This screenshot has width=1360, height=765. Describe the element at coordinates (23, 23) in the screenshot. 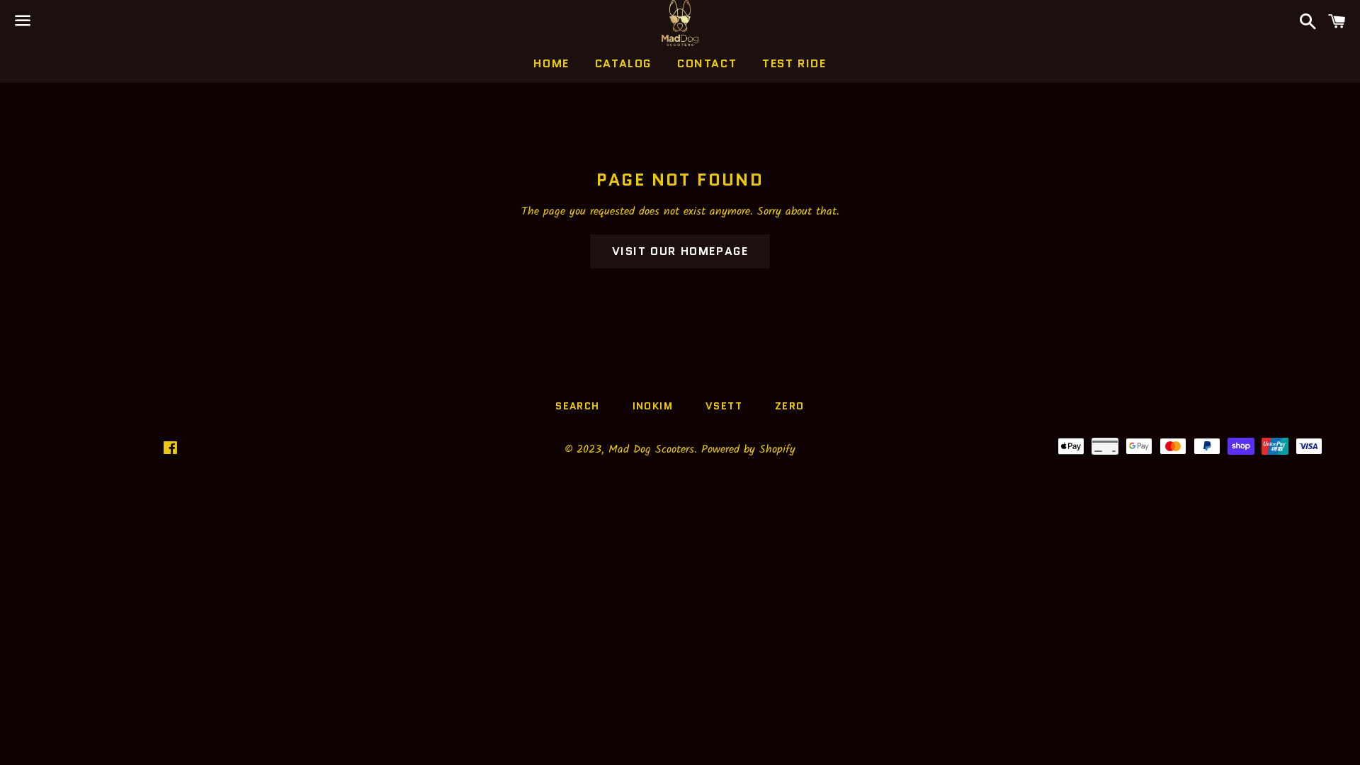

I see `Menu` at that location.